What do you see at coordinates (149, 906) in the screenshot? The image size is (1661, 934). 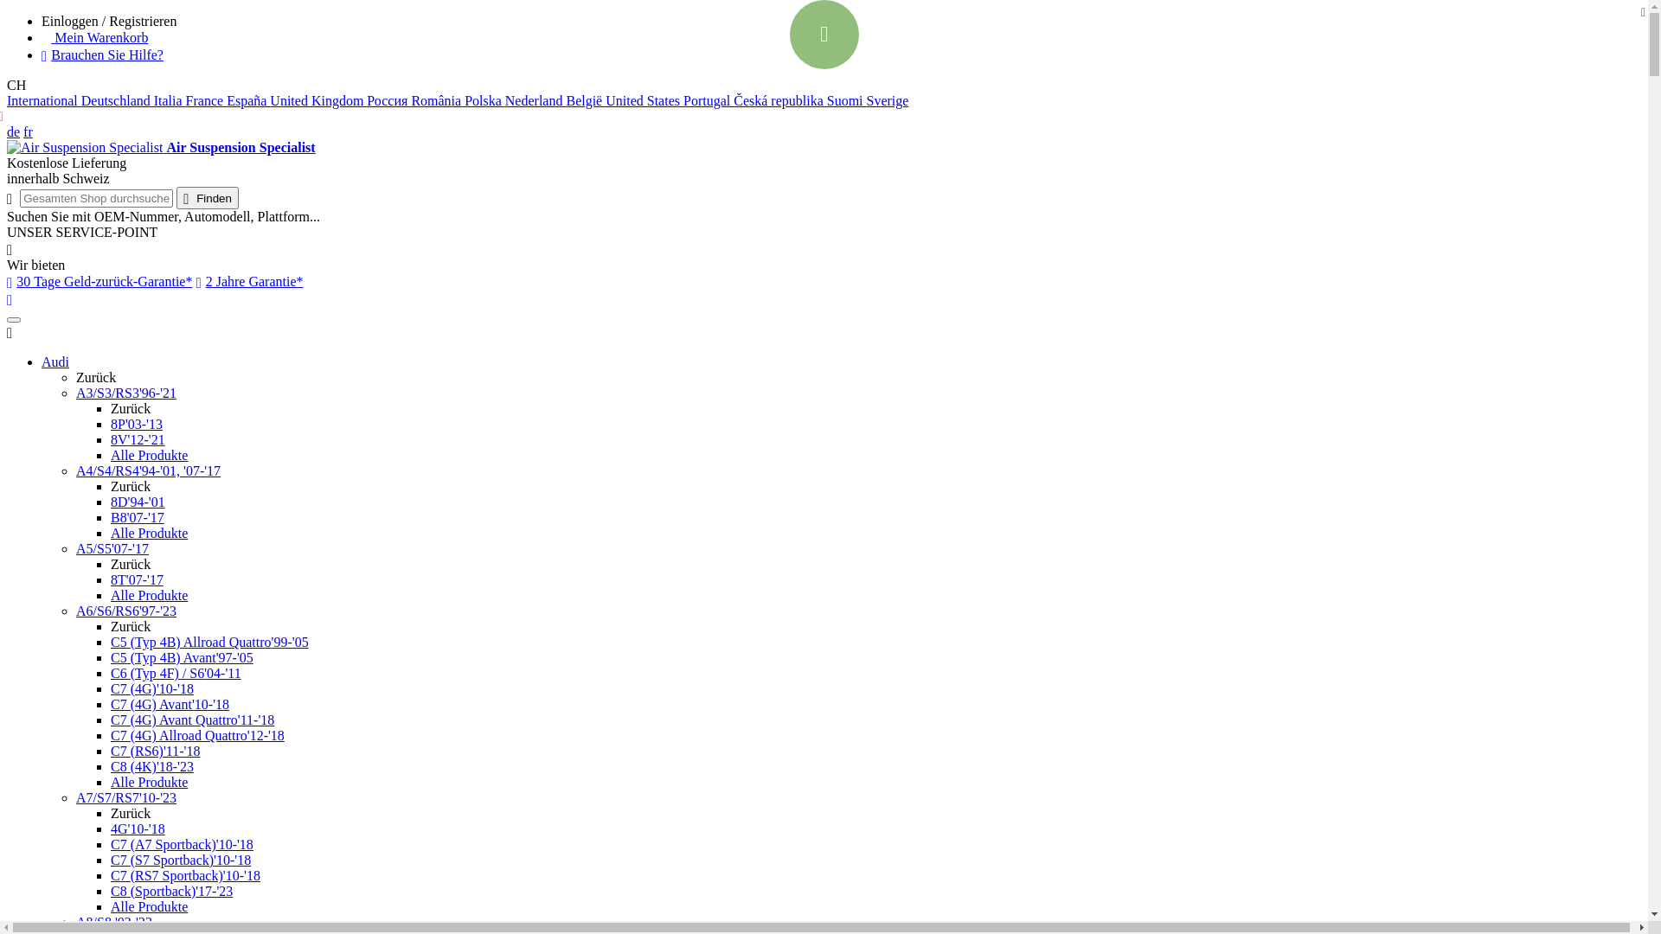 I see `Alle Produkte` at bounding box center [149, 906].